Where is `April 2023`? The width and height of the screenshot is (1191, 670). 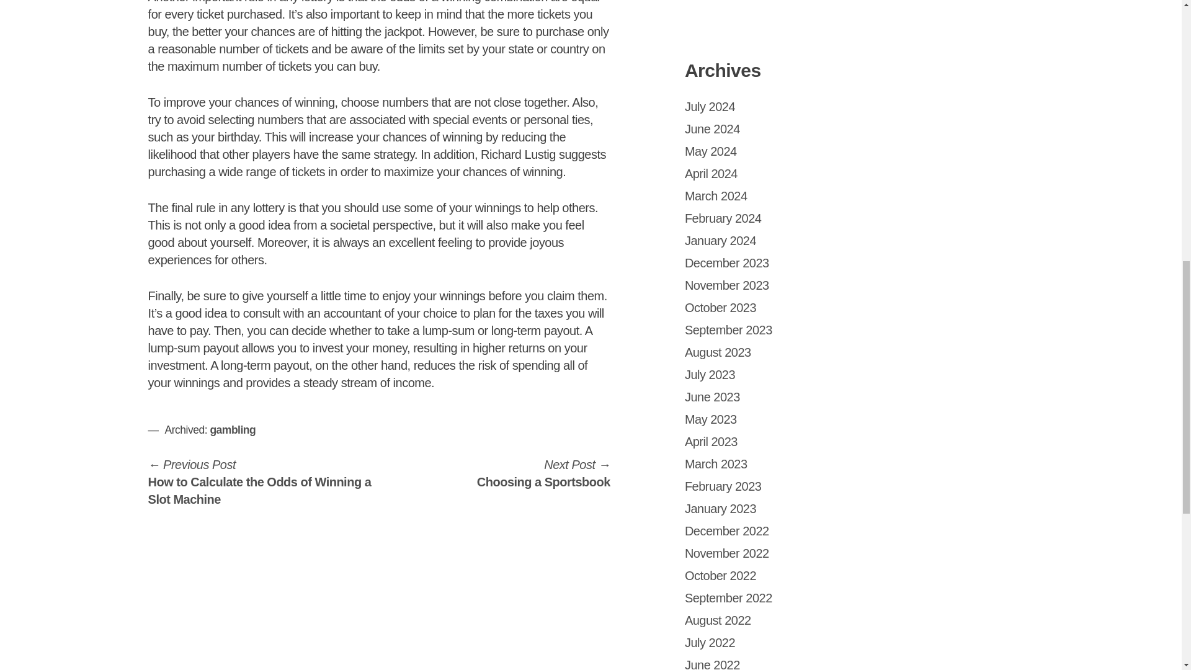 April 2023 is located at coordinates (712, 397).